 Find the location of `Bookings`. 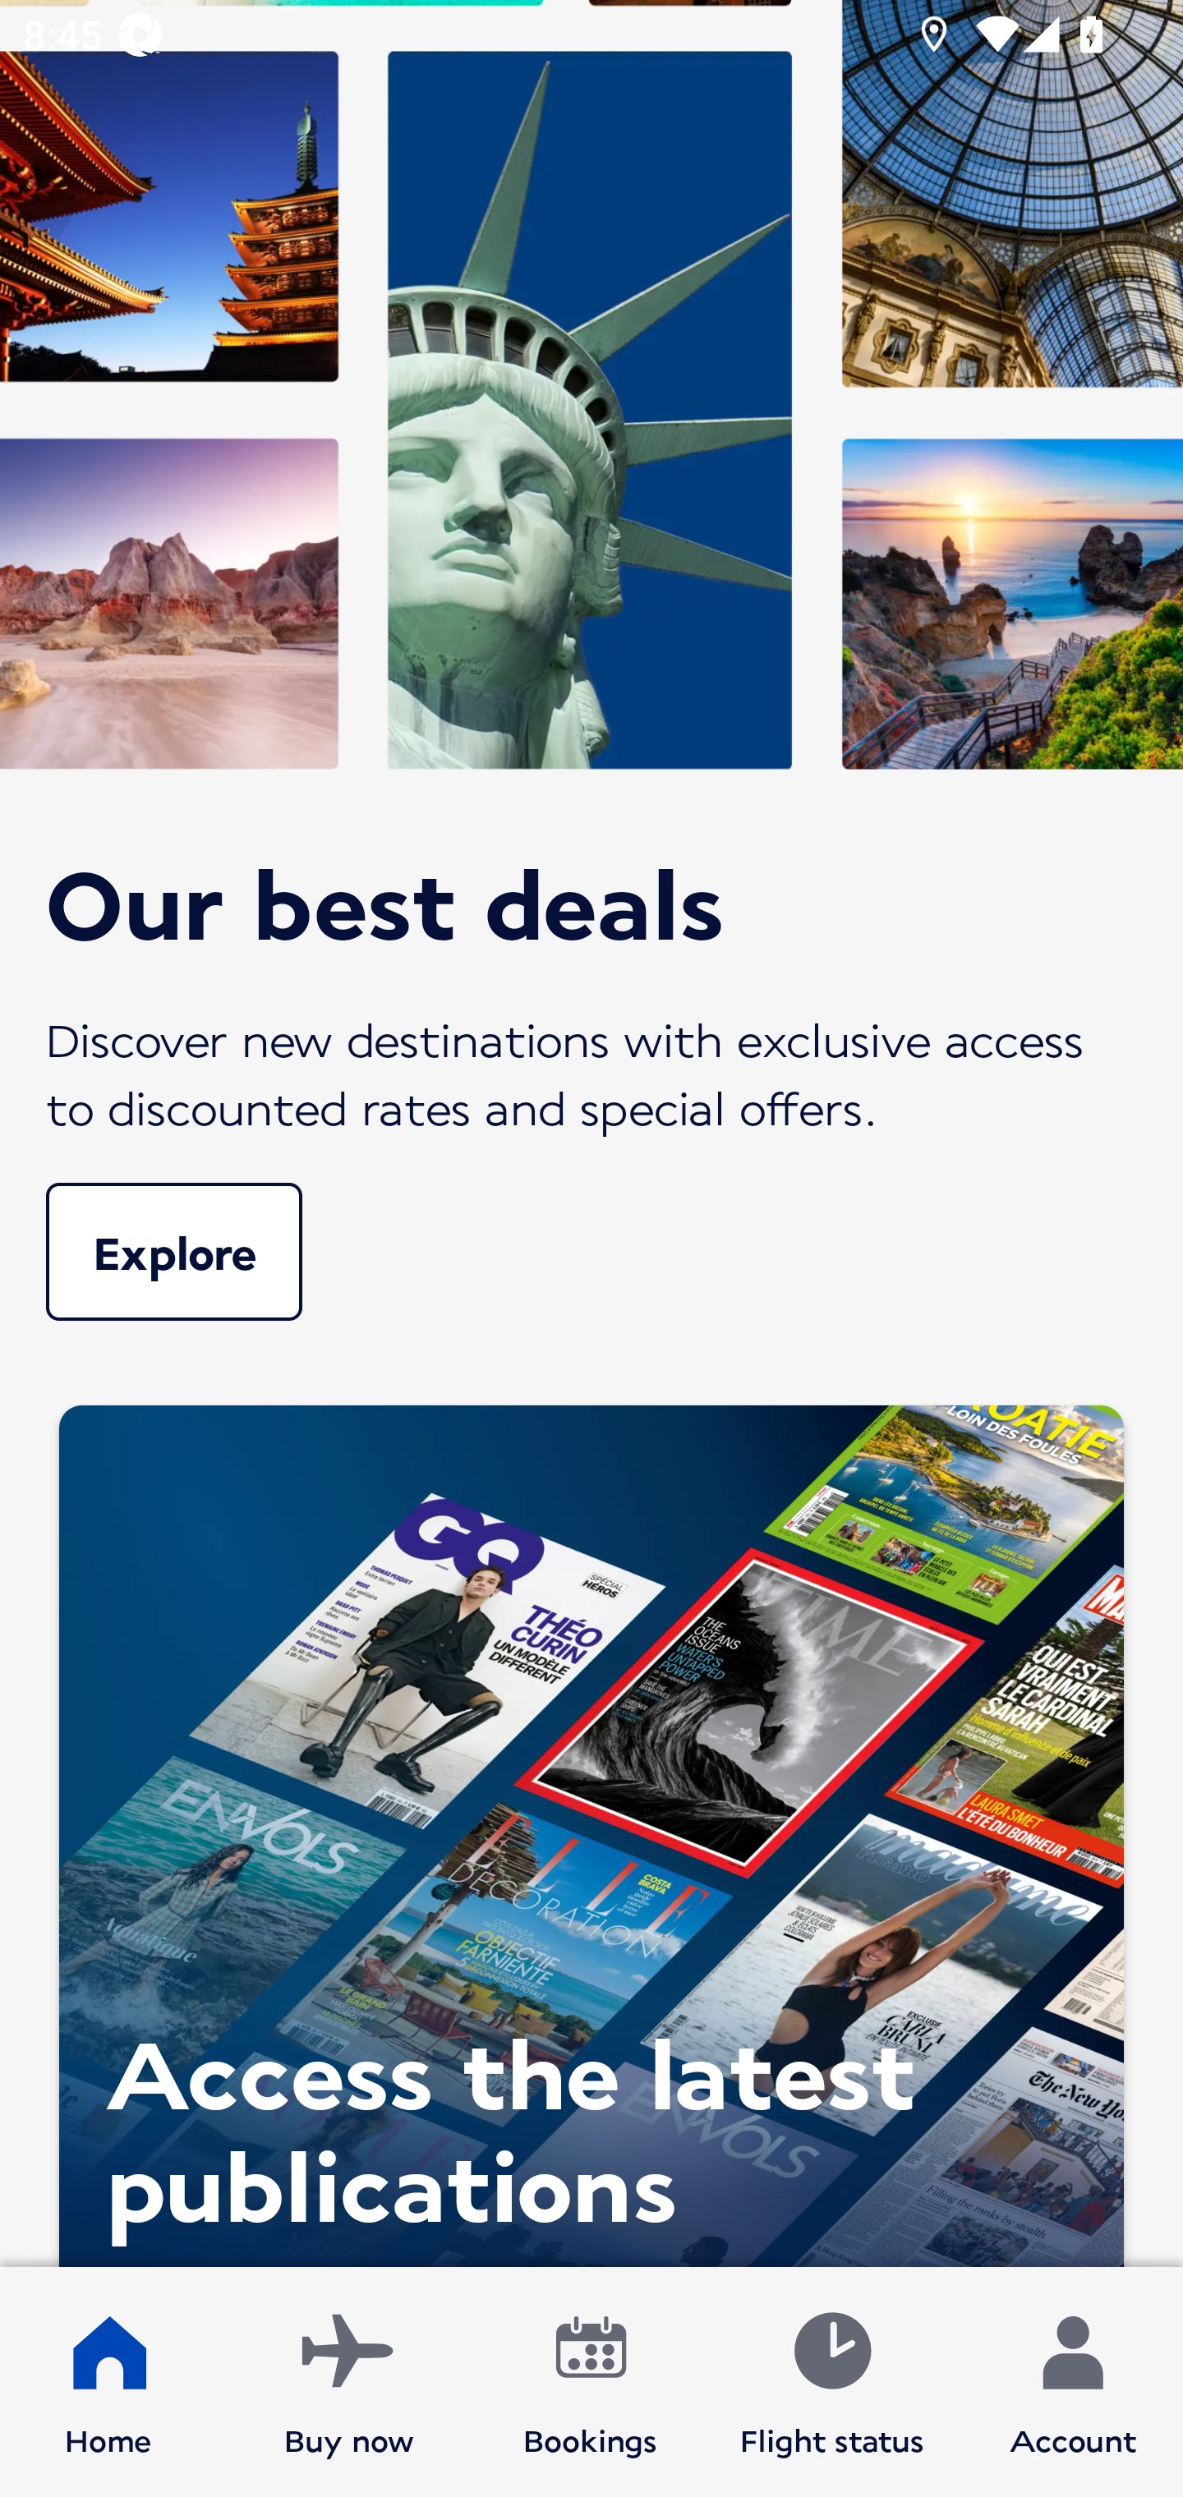

Bookings is located at coordinates (591, 2382).